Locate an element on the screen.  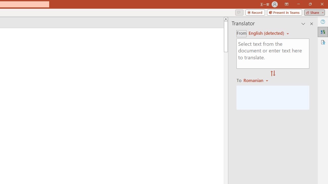
Czech (detected) is located at coordinates (266, 33).